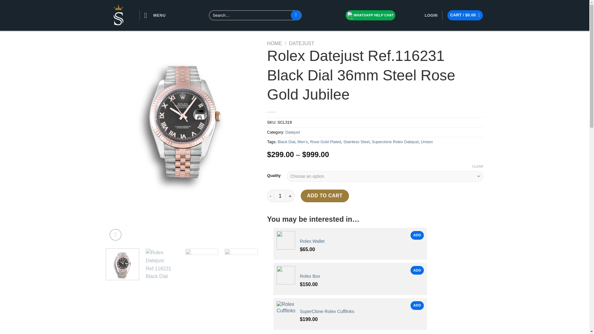 The height and width of the screenshot is (334, 594). Describe the element at coordinates (310, 280) in the screenshot. I see `Rolex Box` at that location.